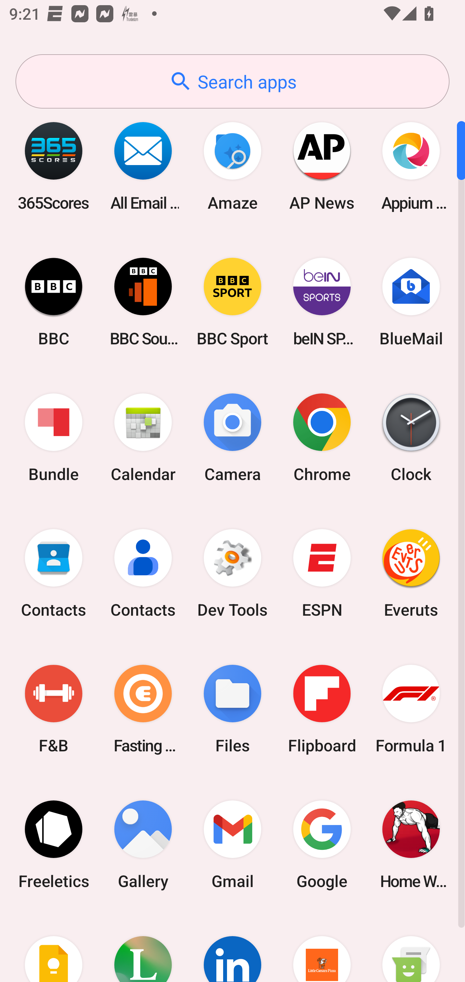  Describe the element at coordinates (54, 166) in the screenshot. I see `365Scores` at that location.